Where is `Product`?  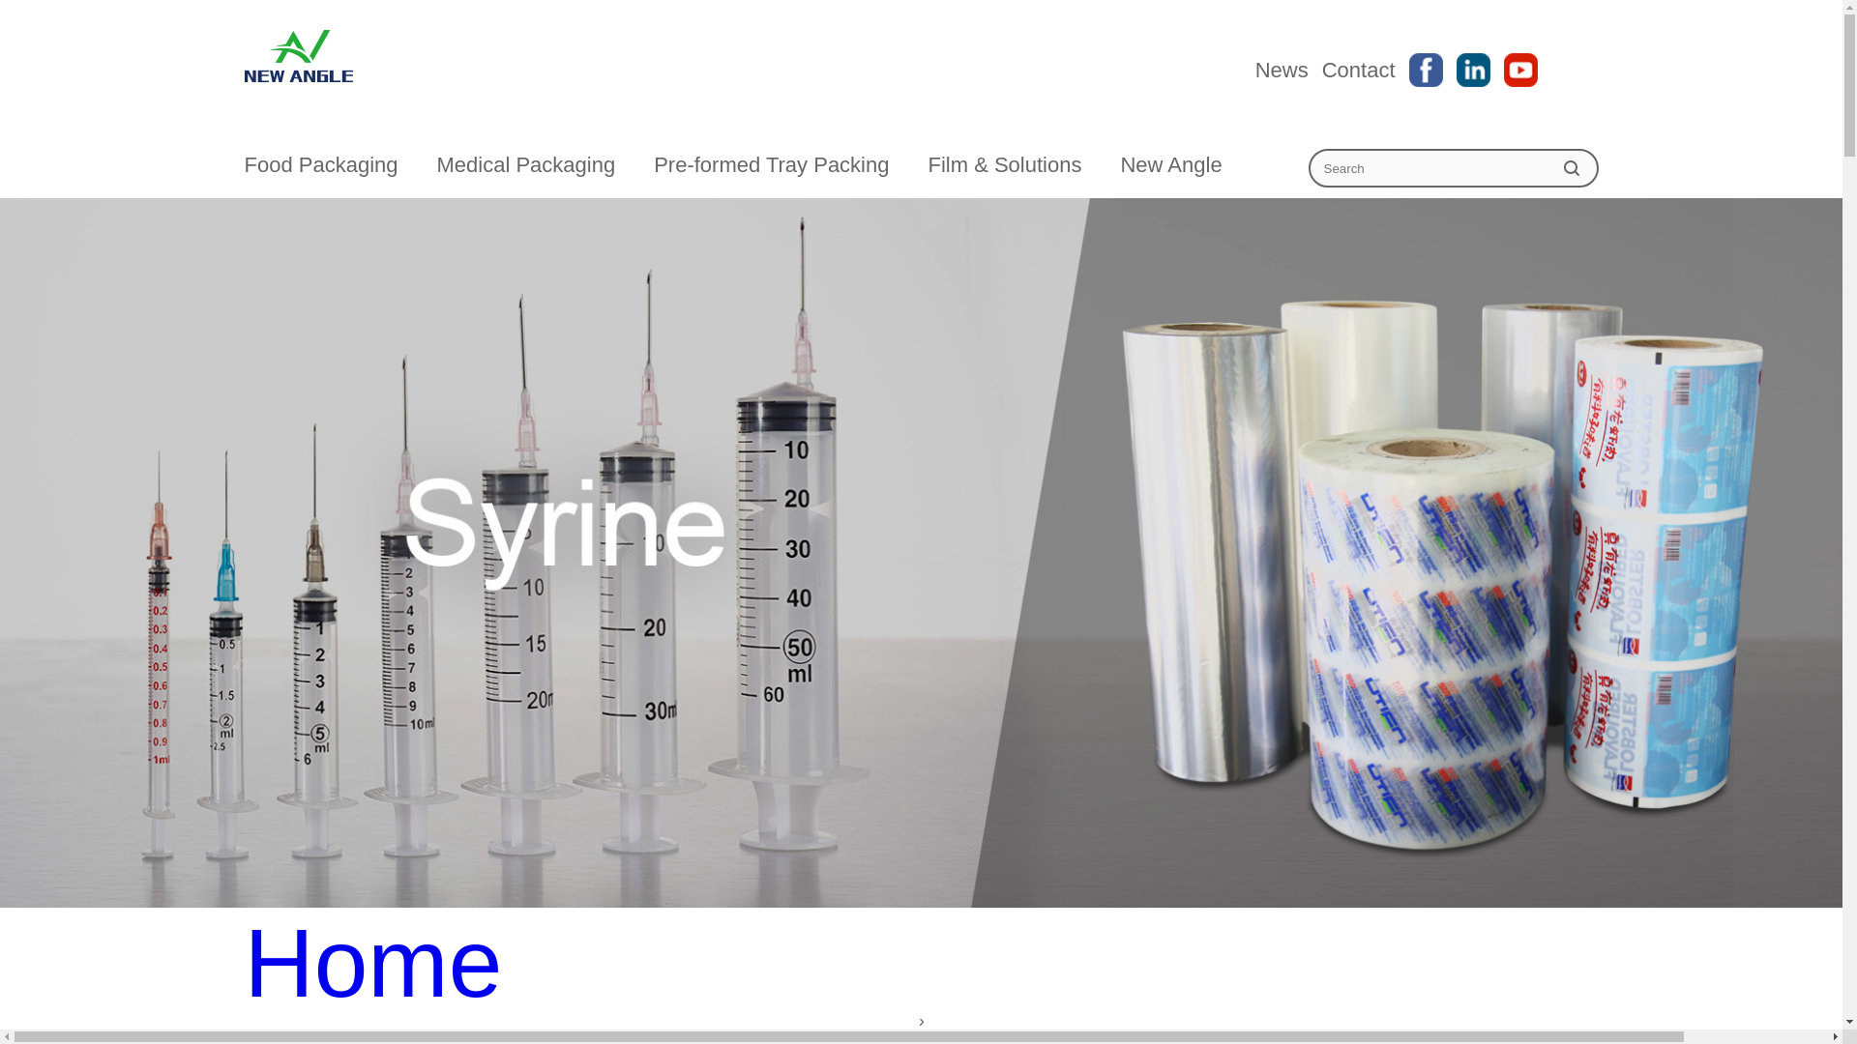
Product is located at coordinates (920, 1034).